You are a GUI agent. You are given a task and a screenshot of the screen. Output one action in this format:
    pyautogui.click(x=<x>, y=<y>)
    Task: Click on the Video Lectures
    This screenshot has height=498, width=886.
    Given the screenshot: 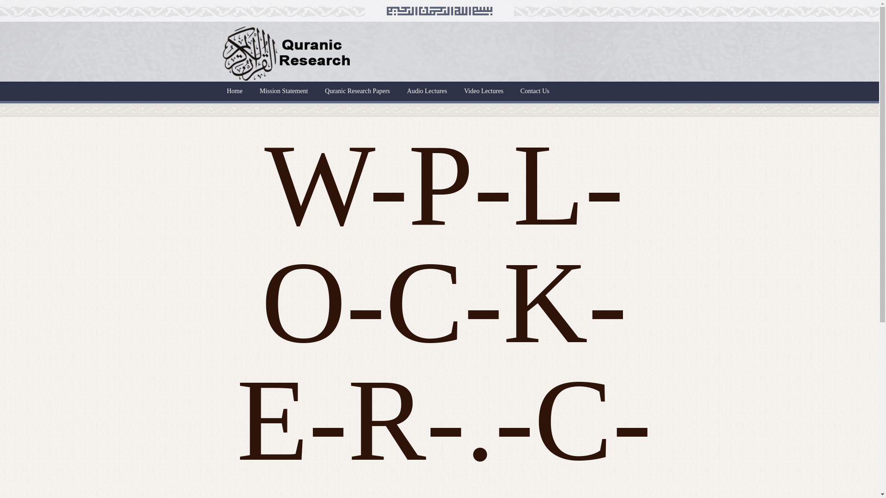 What is the action you would take?
    pyautogui.click(x=484, y=91)
    